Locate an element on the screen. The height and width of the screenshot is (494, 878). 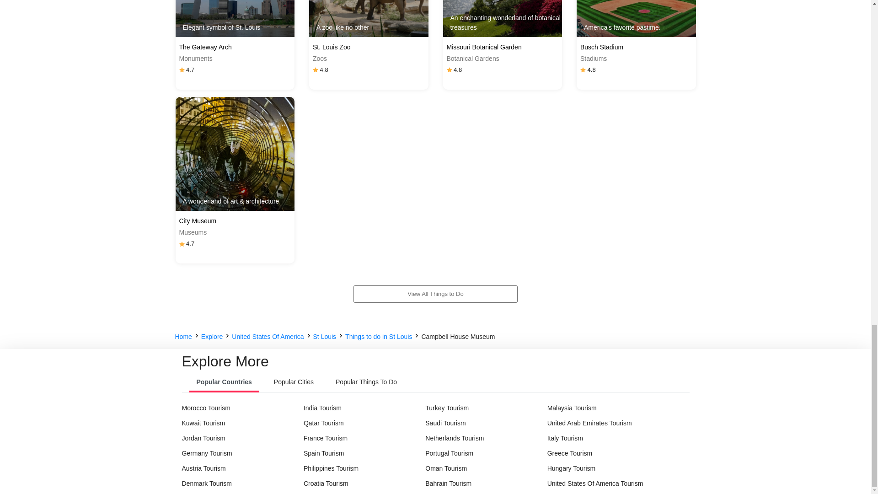
Monuments is located at coordinates (235, 59).